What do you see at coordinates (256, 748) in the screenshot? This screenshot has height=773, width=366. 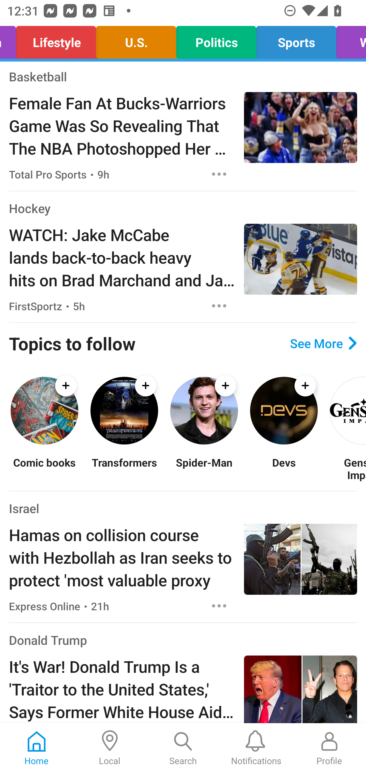 I see `Notifications` at bounding box center [256, 748].